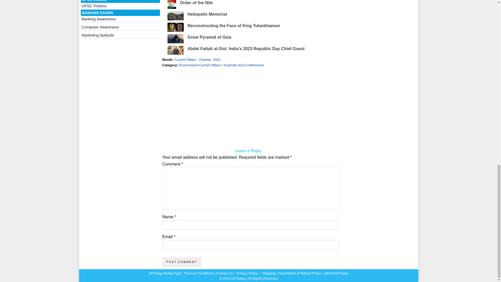 This screenshot has height=282, width=501. Describe the element at coordinates (234, 26) in the screenshot. I see `Reconstructing the Face of King Tutankhamun` at that location.